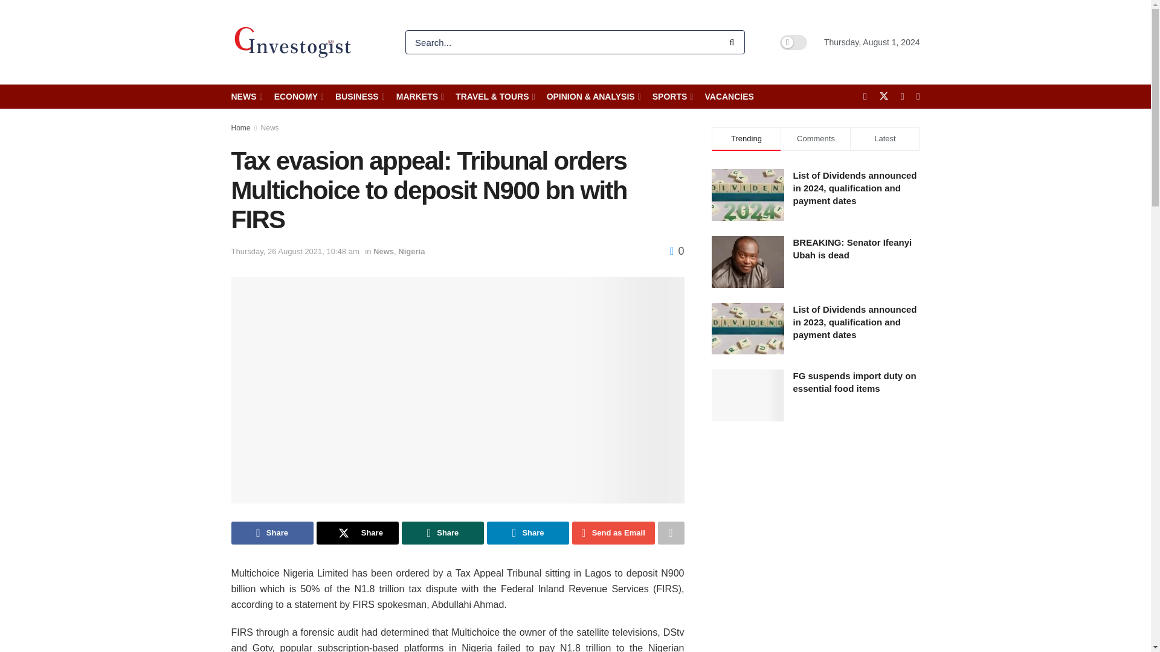 The image size is (1160, 652). I want to click on ECONOMY, so click(298, 96).